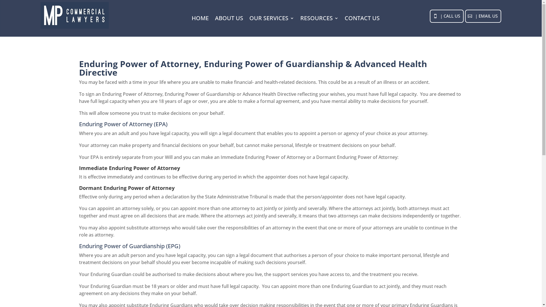  Describe the element at coordinates (447, 16) in the screenshot. I see `| CALL US` at that location.